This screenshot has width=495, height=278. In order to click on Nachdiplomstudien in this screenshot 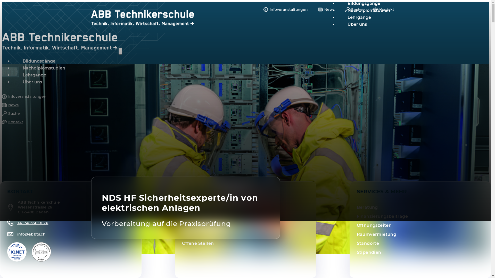, I will do `click(369, 10)`.